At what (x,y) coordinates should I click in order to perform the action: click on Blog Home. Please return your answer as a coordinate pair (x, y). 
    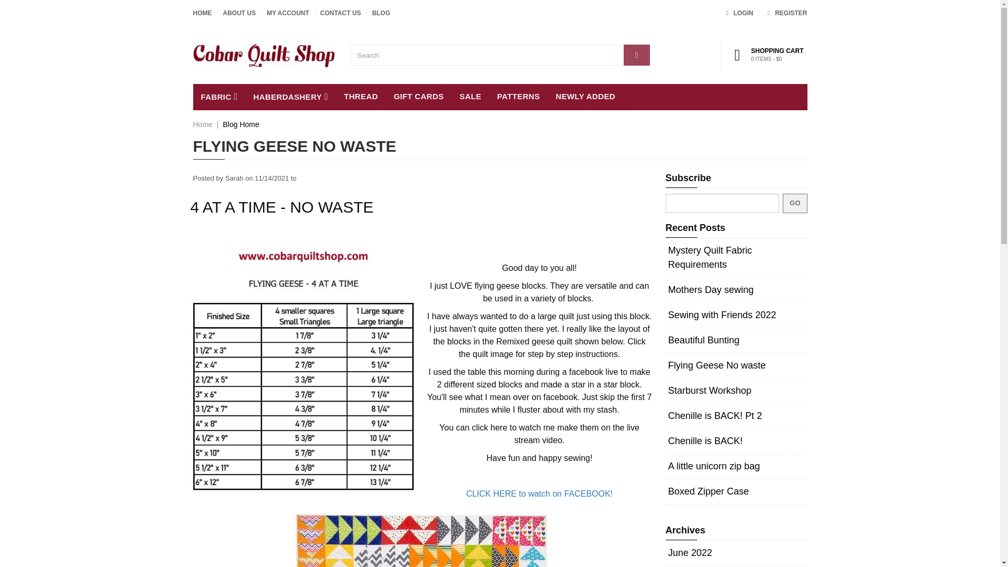
    Looking at the image, I should click on (240, 124).